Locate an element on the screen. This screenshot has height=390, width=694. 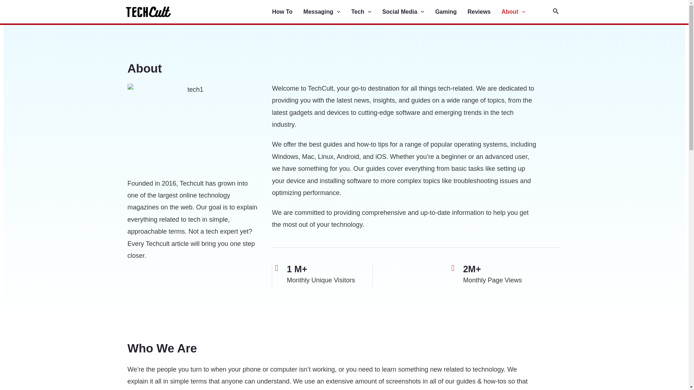
Messaging is located at coordinates (327, 12).